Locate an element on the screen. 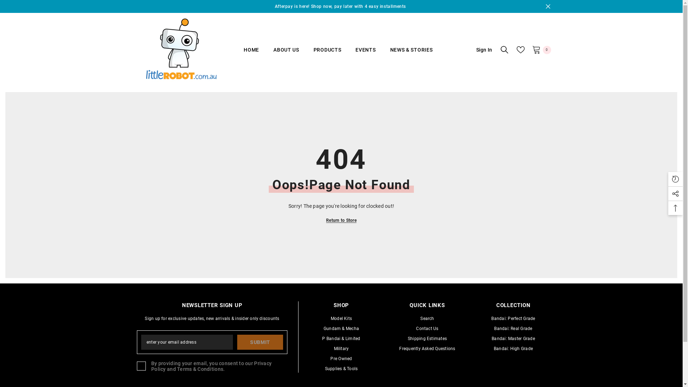 The image size is (688, 387). Bandai: Master Grade is located at coordinates (513, 339).